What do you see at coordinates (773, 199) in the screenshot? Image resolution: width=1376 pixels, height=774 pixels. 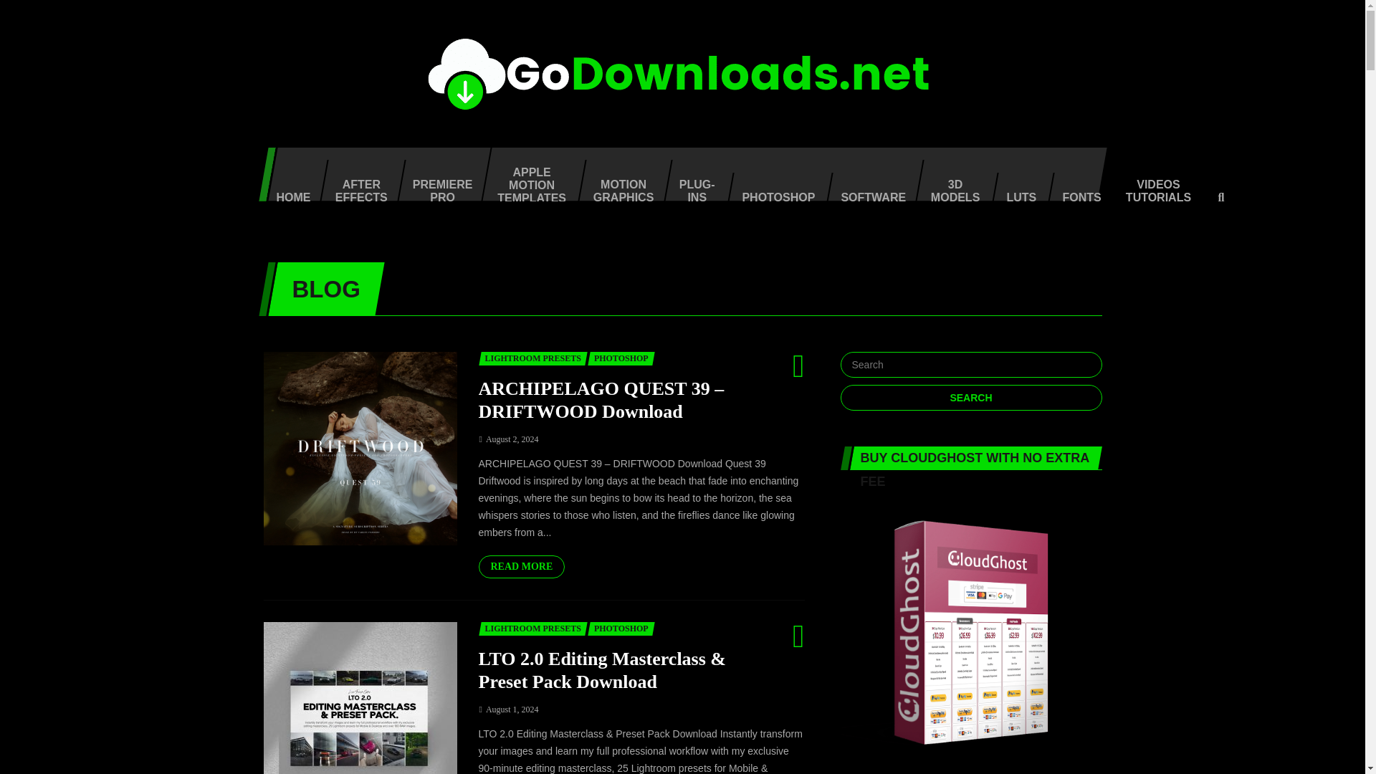 I see `PHOTOSHOP` at bounding box center [773, 199].